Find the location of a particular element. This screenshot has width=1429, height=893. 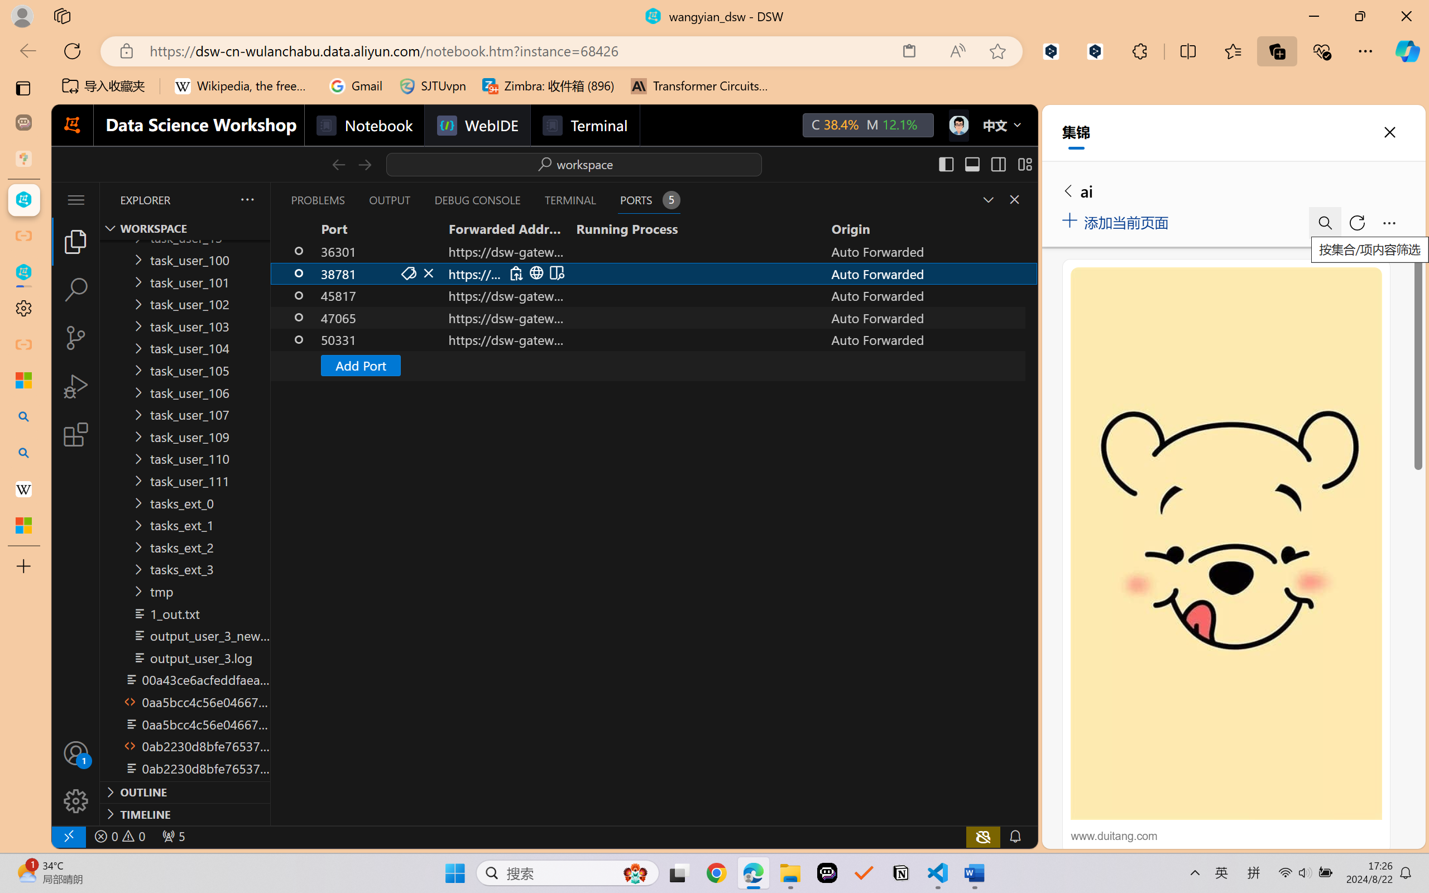

Copilot (Ctrl+Shift+.) is located at coordinates (1407, 51).